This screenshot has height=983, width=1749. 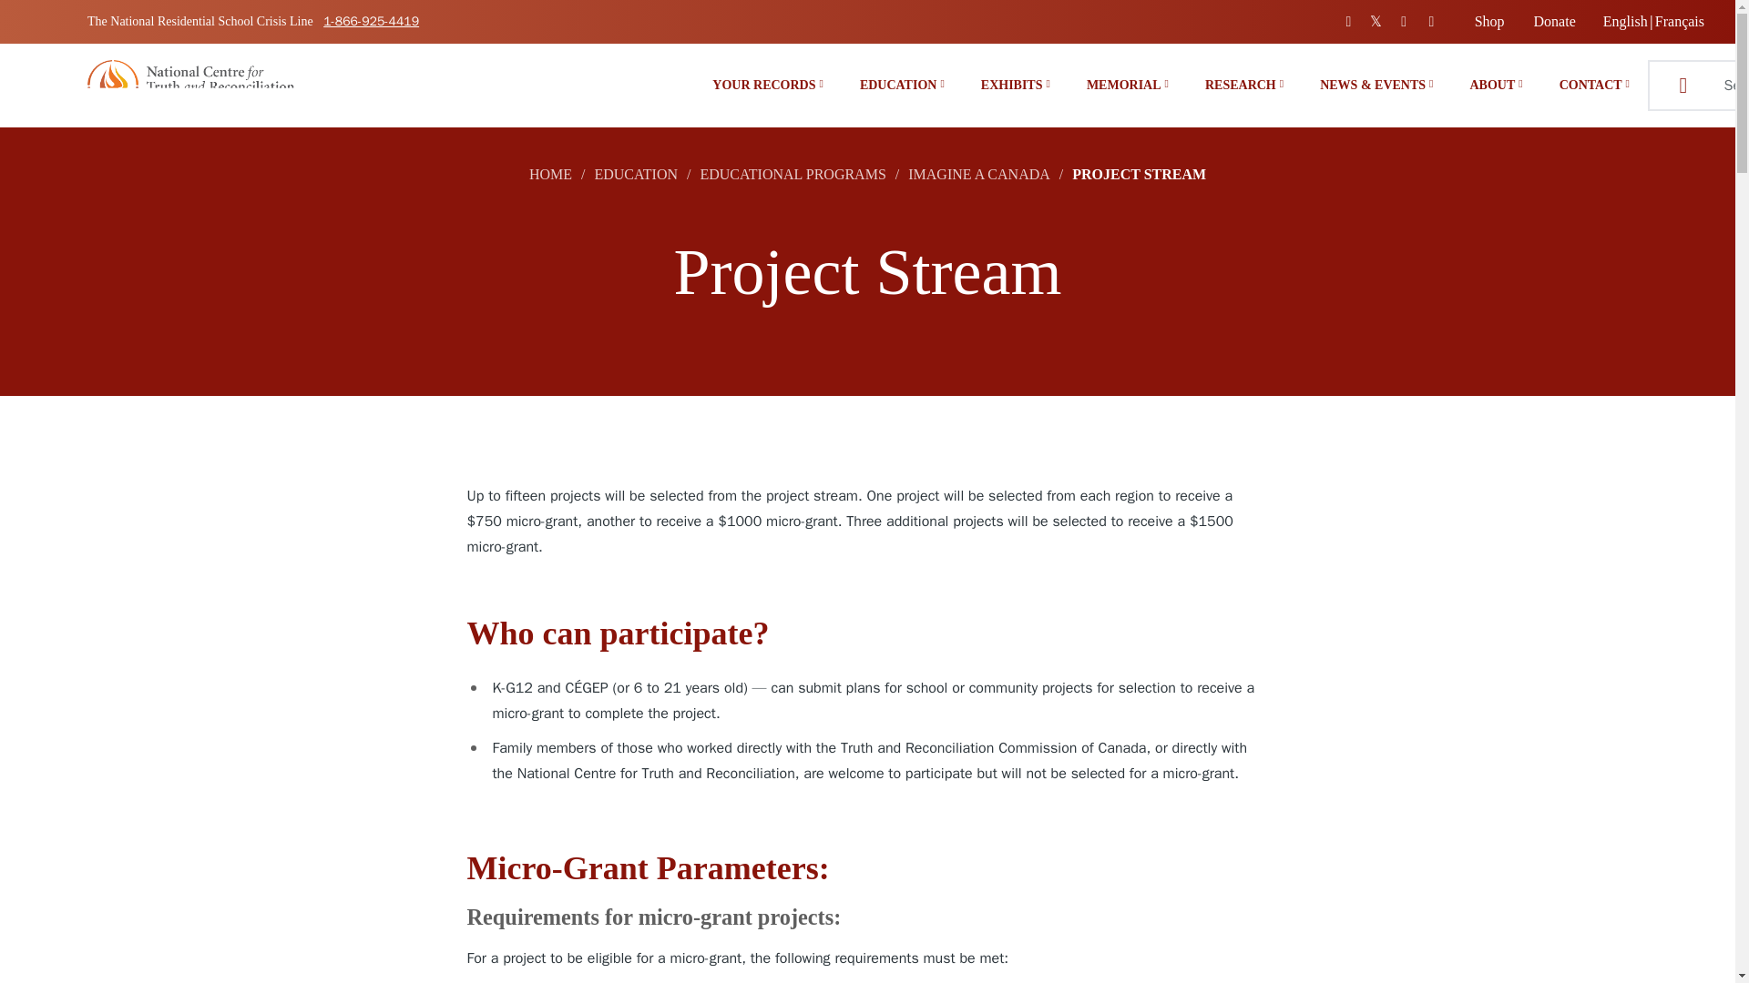 What do you see at coordinates (636, 173) in the screenshot?
I see `Go to Education.` at bounding box center [636, 173].